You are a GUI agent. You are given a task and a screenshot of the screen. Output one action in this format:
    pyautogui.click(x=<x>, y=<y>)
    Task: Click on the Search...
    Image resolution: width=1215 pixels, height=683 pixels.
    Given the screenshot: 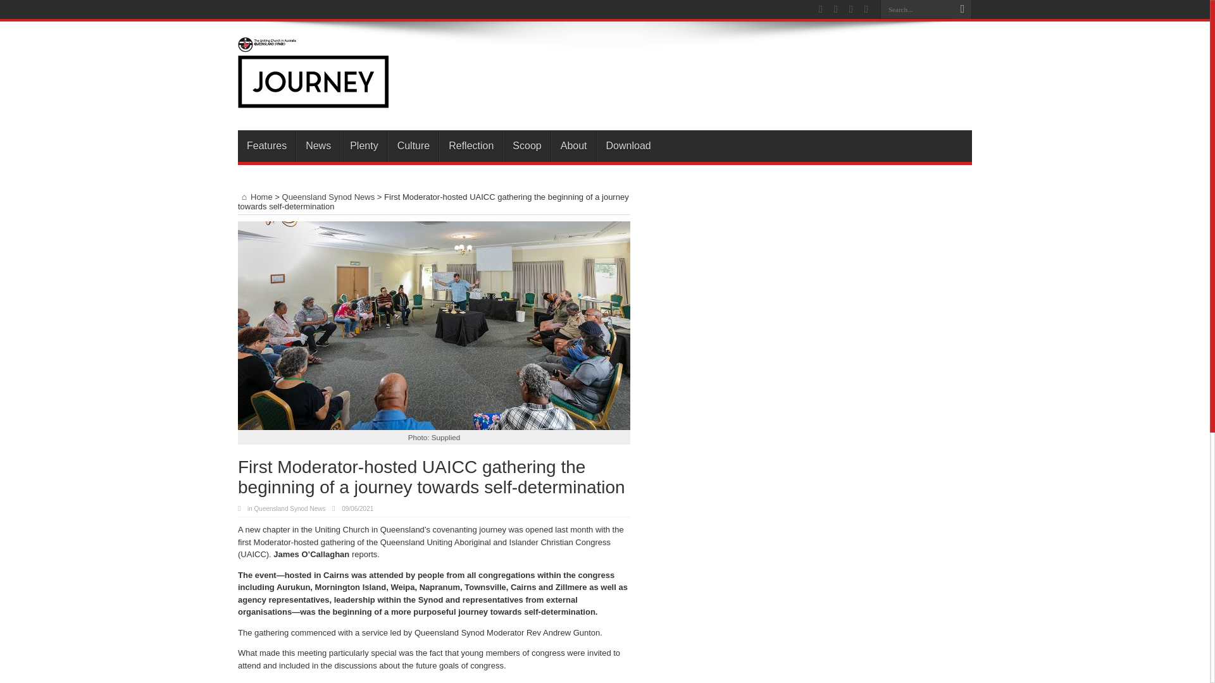 What is the action you would take?
    pyautogui.click(x=916, y=9)
    